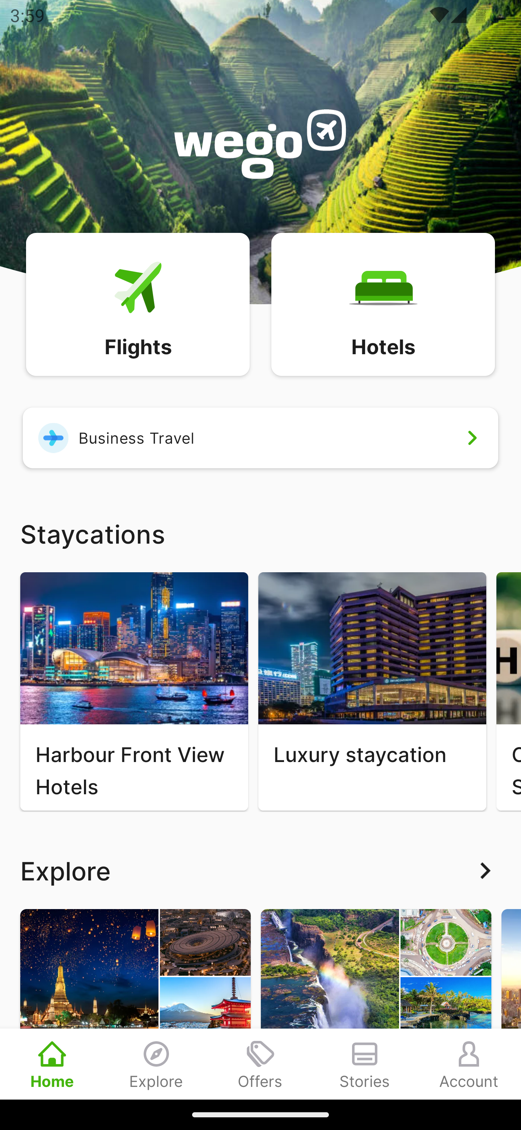  I want to click on Popular Destinations, so click(135, 1004).